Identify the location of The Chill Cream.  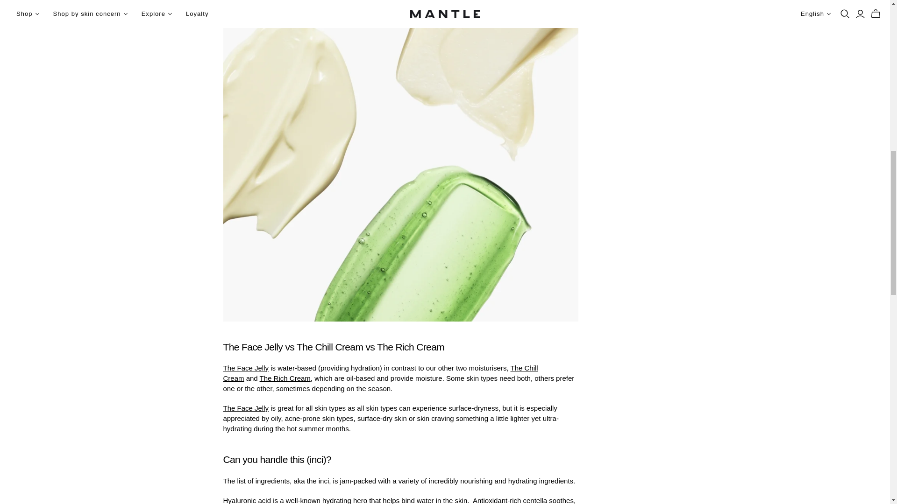
(381, 372).